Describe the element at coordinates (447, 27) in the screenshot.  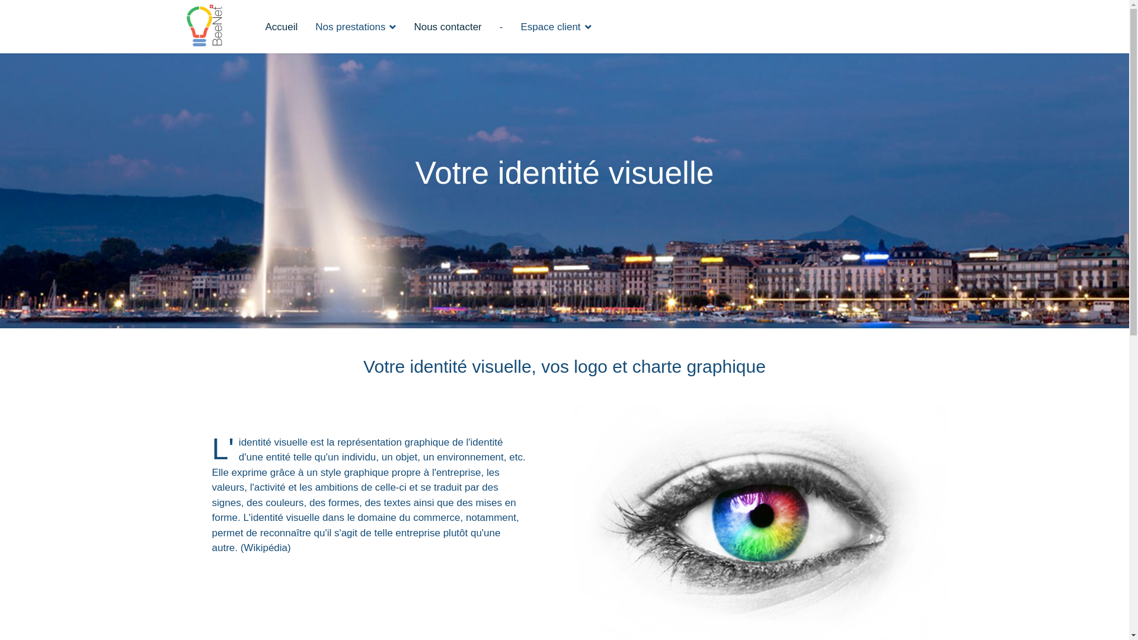
I see `Nous contacter` at that location.